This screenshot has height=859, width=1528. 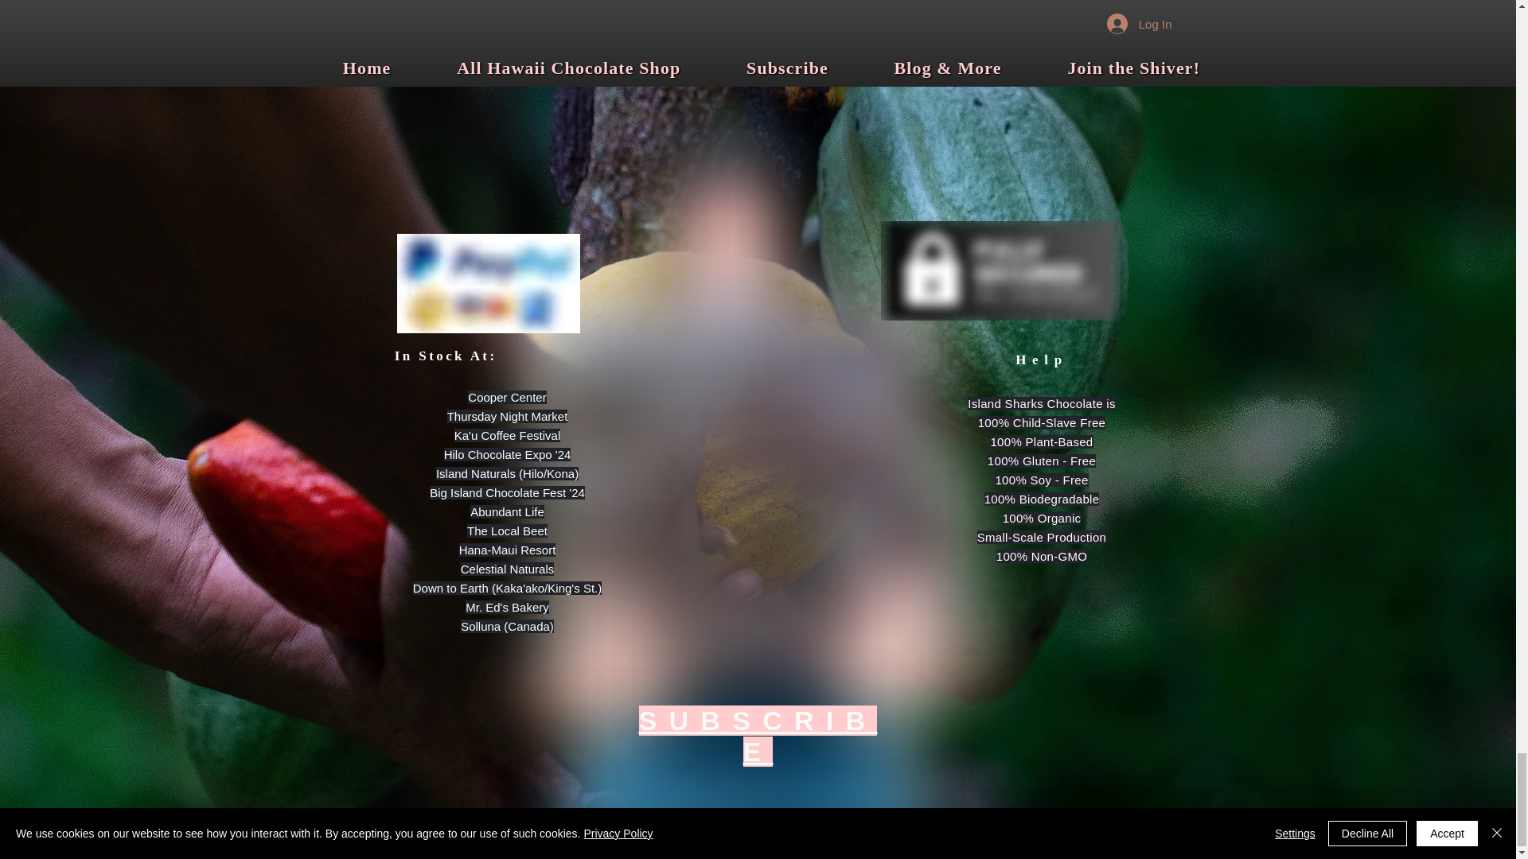 What do you see at coordinates (758, 24) in the screenshot?
I see `Shop` at bounding box center [758, 24].